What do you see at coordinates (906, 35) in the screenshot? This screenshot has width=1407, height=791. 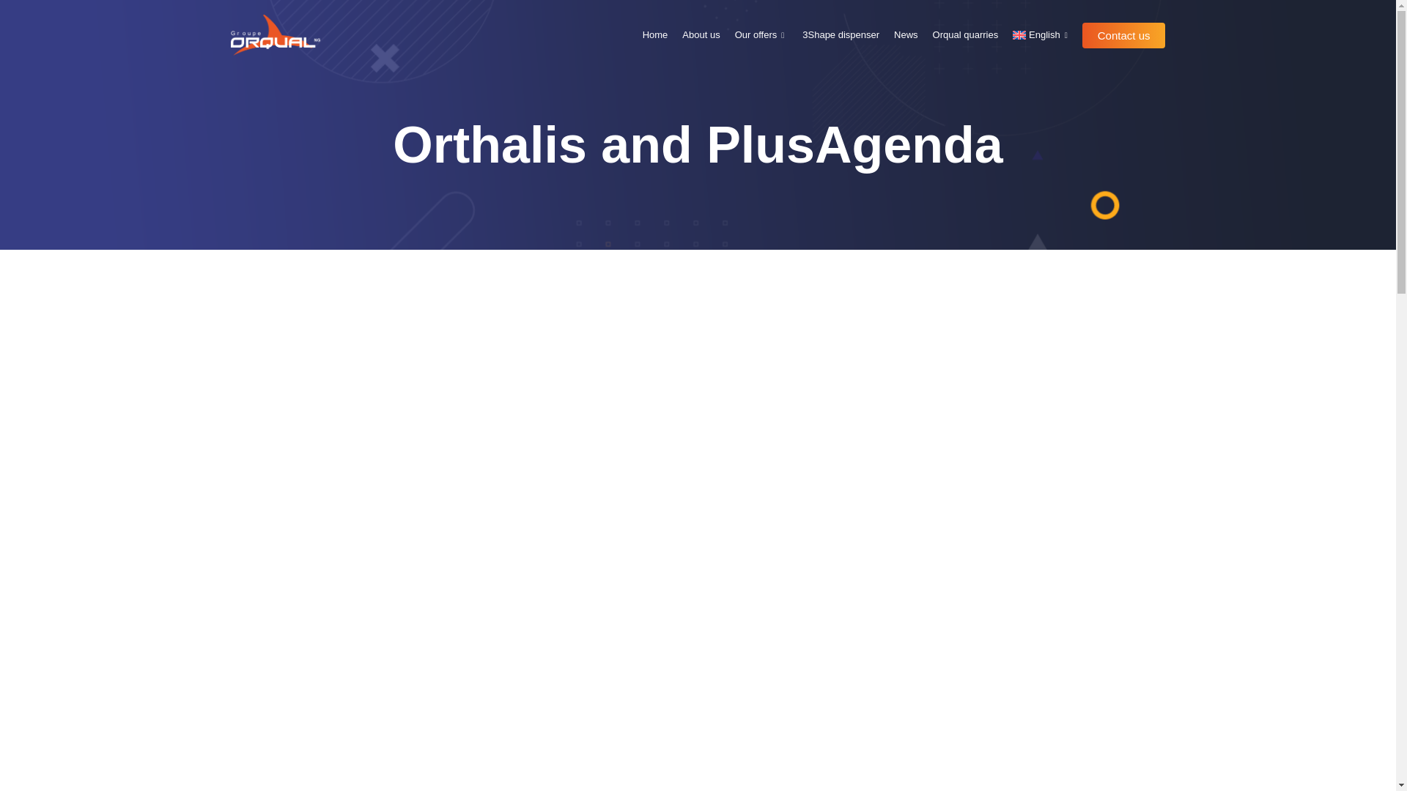 I see `News` at bounding box center [906, 35].